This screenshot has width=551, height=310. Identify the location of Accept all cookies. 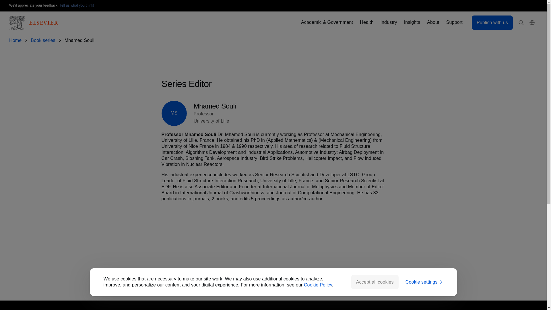
(375, 282).